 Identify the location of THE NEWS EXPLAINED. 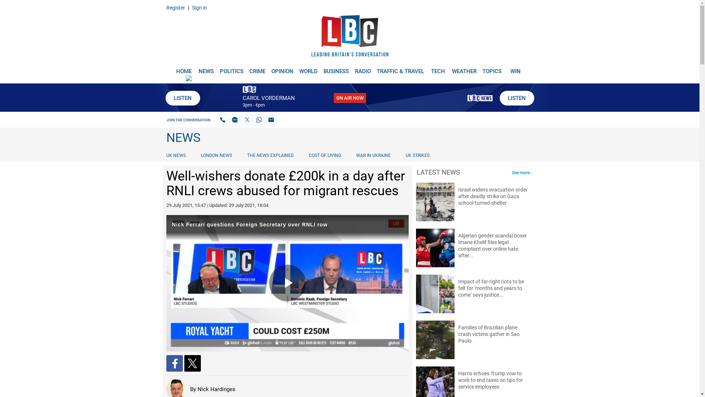
(270, 155).